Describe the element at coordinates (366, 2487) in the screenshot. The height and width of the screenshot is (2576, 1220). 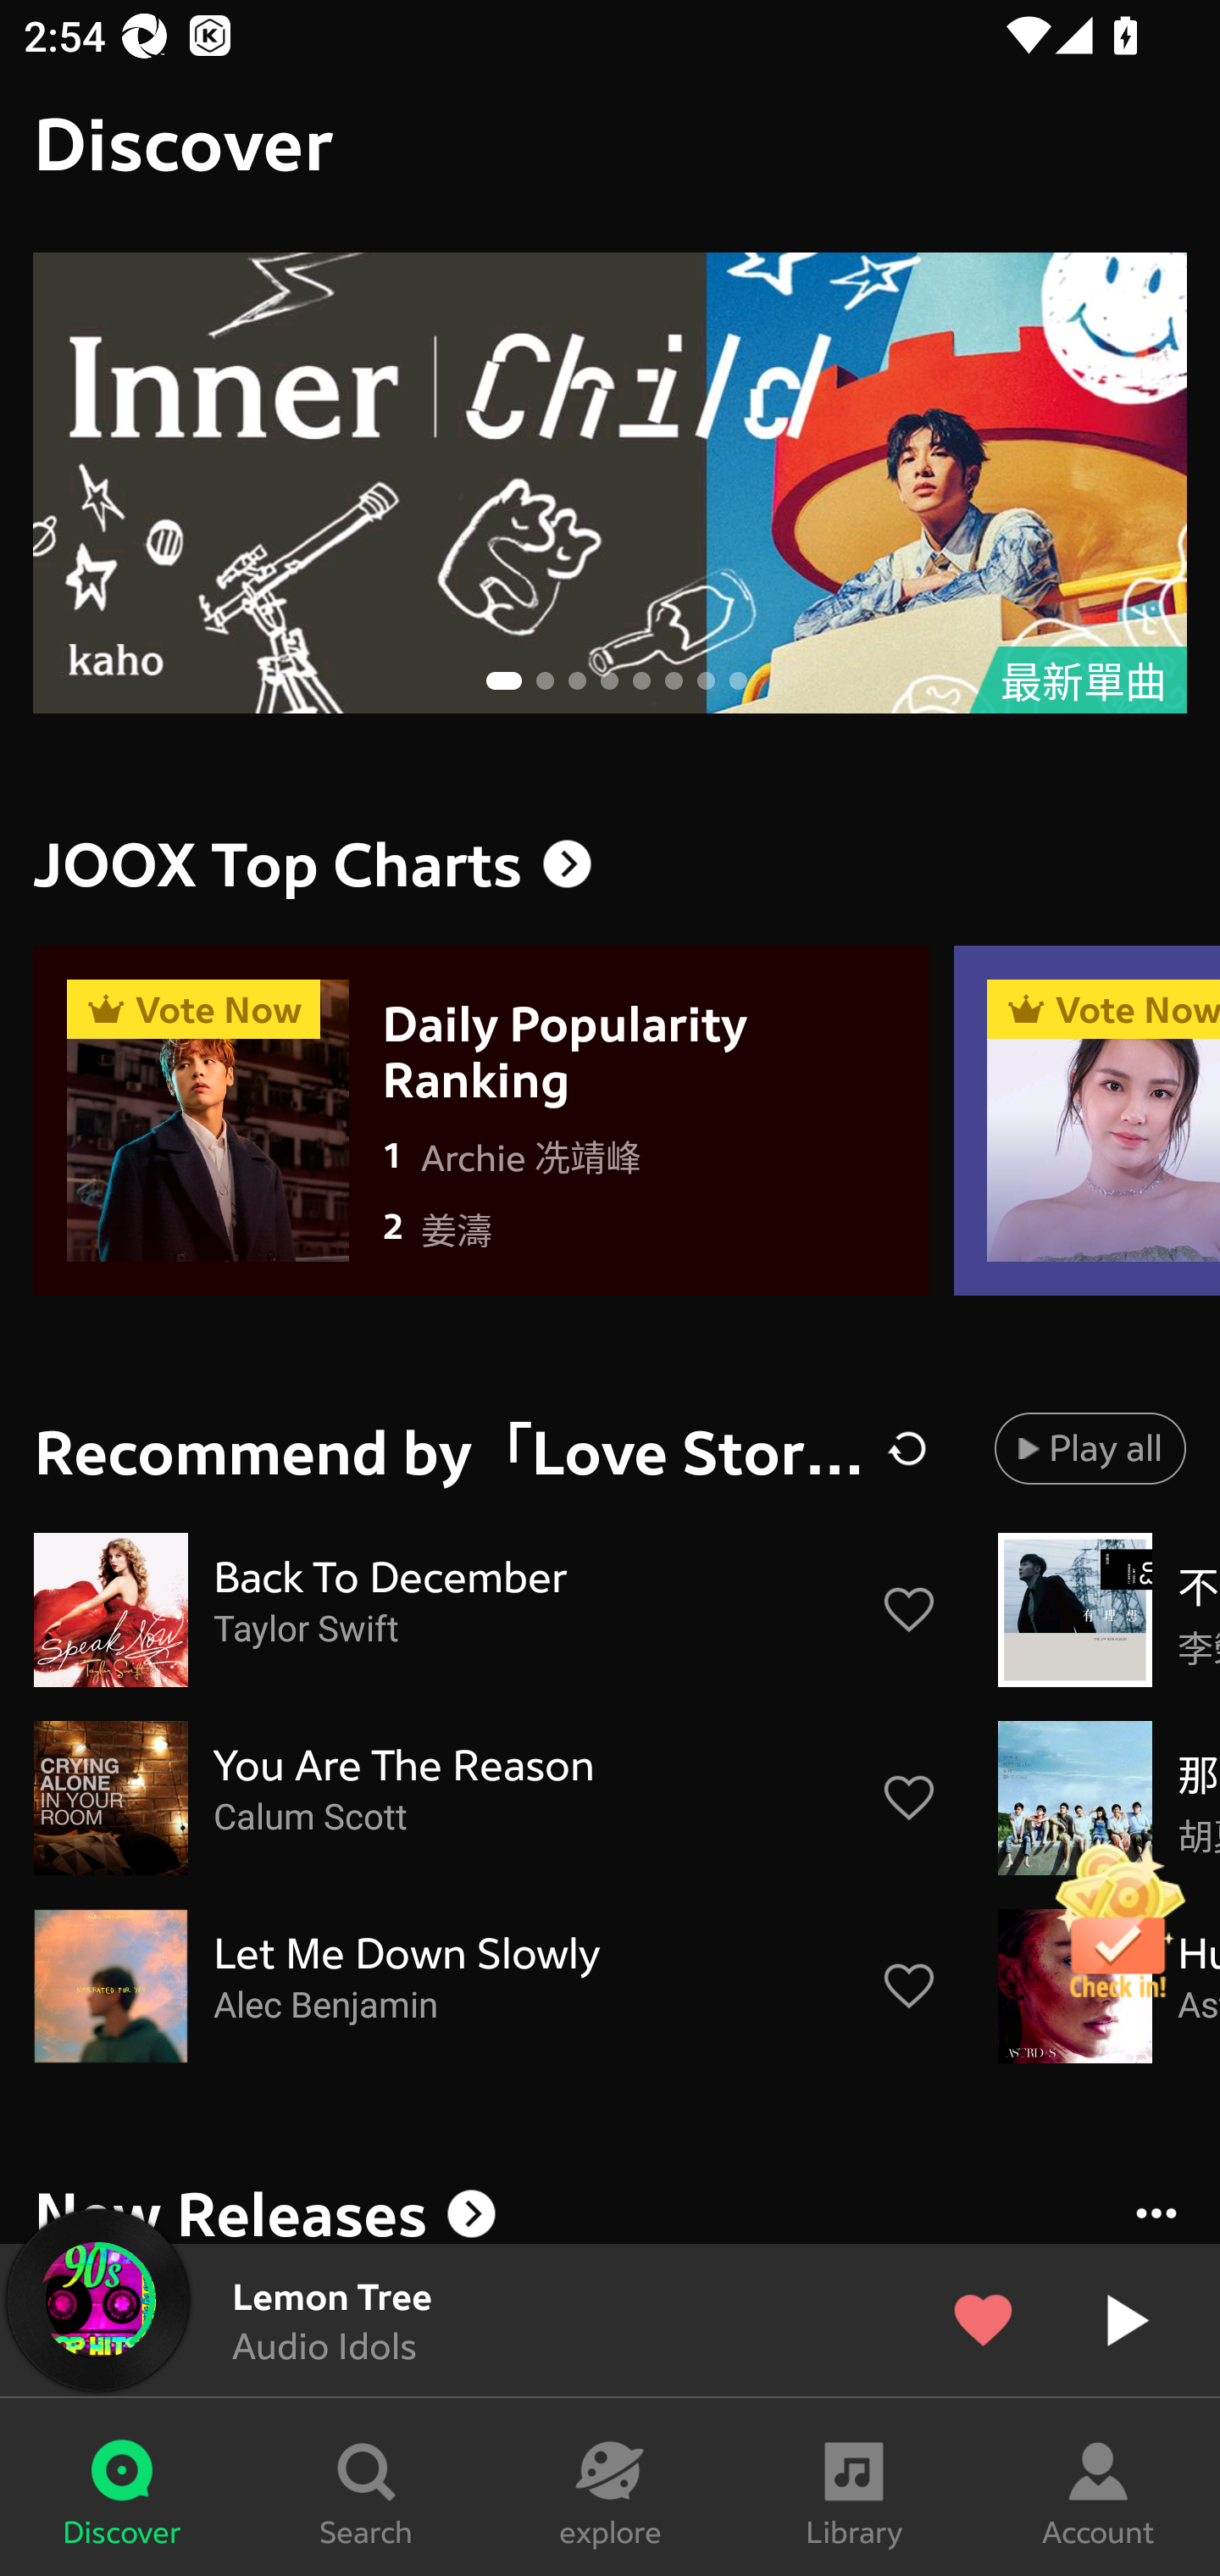
I see `Search` at that location.